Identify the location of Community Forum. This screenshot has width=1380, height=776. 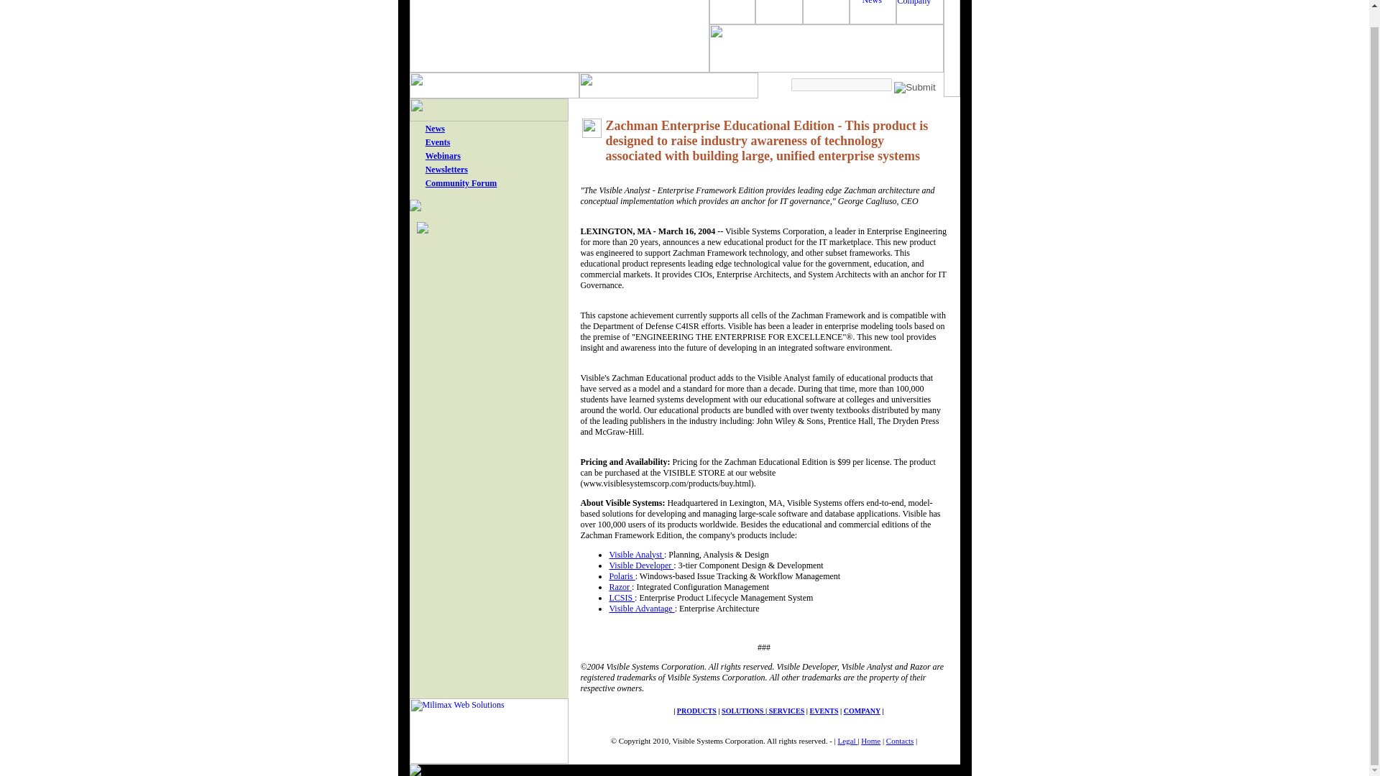
(461, 183).